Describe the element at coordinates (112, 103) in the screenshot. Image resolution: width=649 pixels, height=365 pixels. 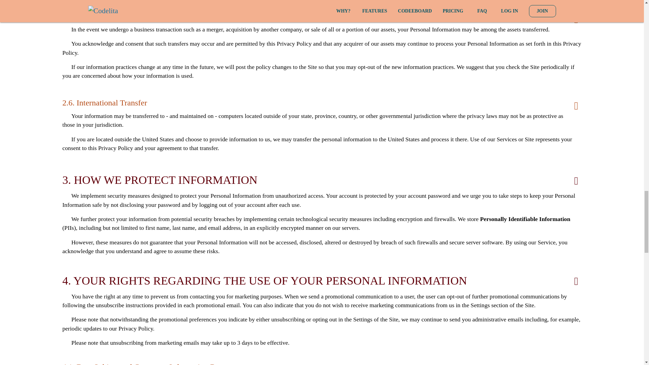
I see `International Transfer` at that location.